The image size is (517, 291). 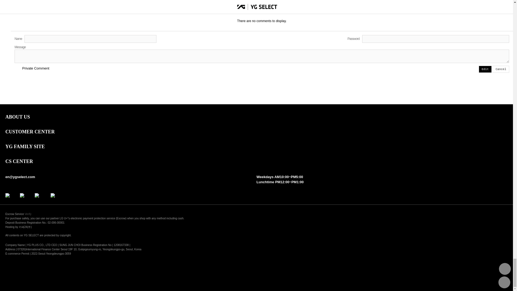 What do you see at coordinates (17, 68) in the screenshot?
I see `T` at bounding box center [17, 68].